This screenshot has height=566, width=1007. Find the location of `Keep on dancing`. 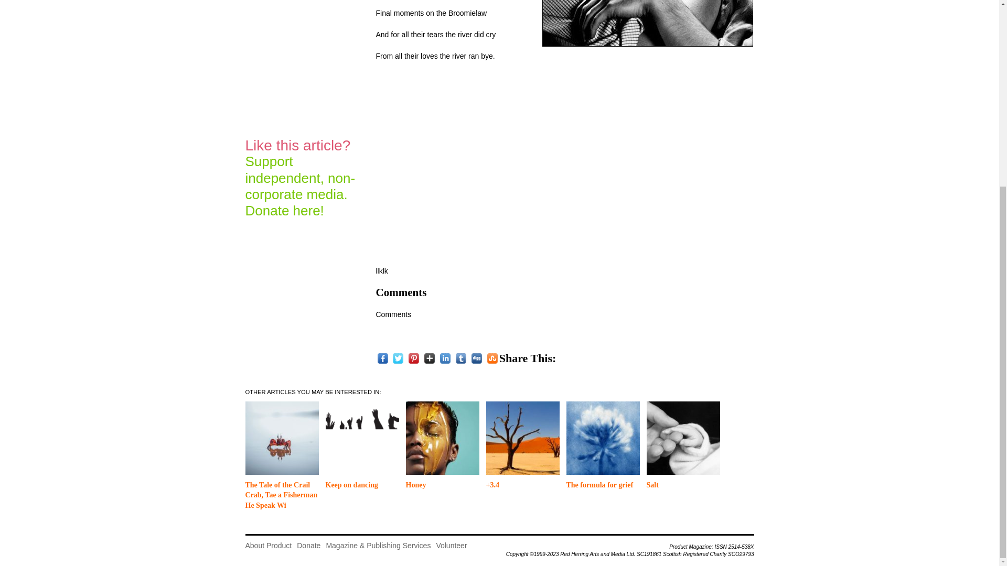

Keep on dancing is located at coordinates (362, 437).